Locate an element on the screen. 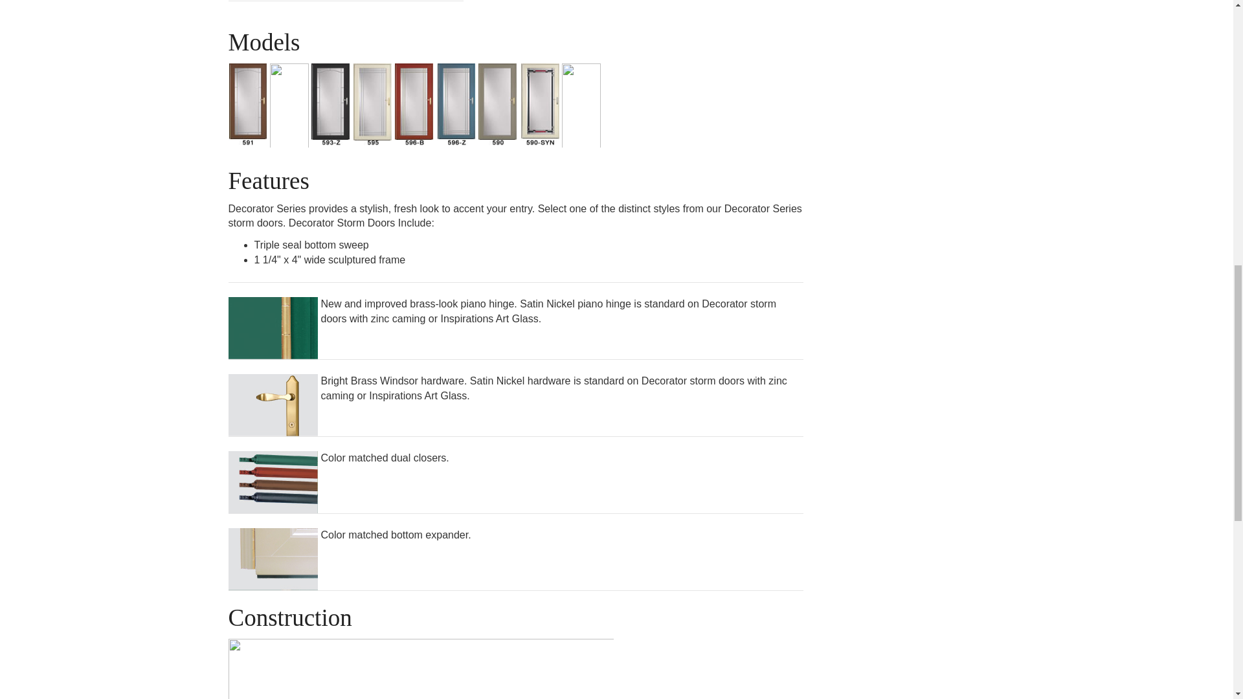 The width and height of the screenshot is (1243, 699). 590 is located at coordinates (497, 107).